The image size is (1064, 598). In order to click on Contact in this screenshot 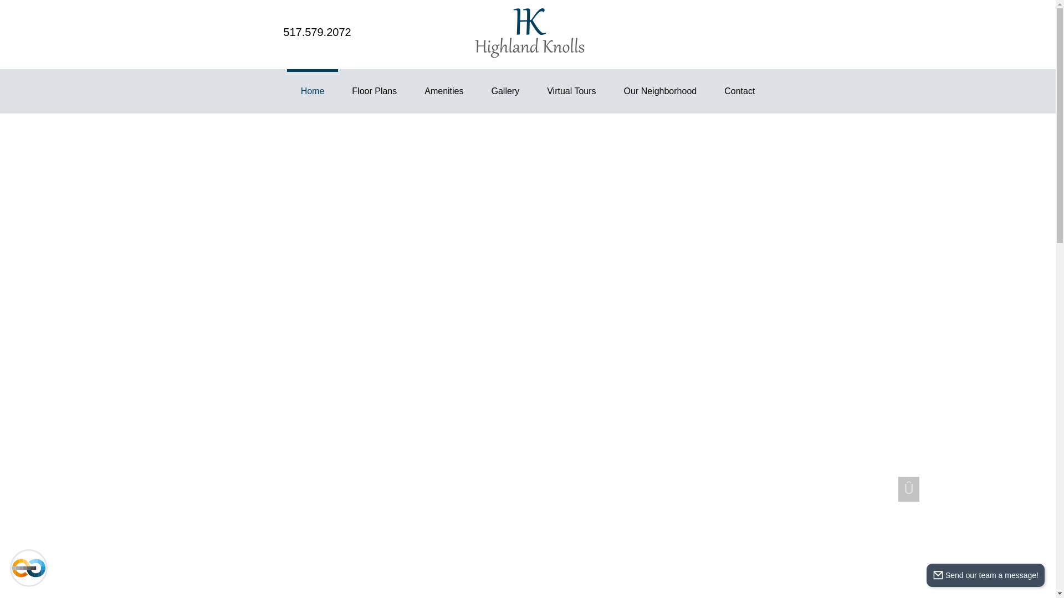, I will do `click(739, 91)`.